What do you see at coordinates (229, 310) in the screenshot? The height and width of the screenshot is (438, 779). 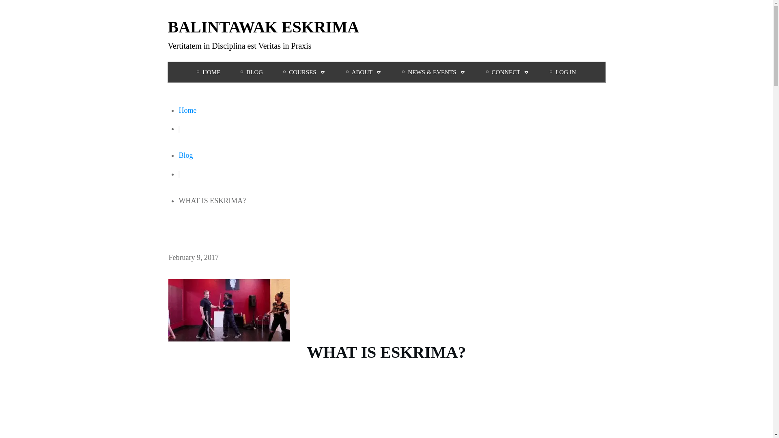 I see `WHAT IS ESKRIMA?` at bounding box center [229, 310].